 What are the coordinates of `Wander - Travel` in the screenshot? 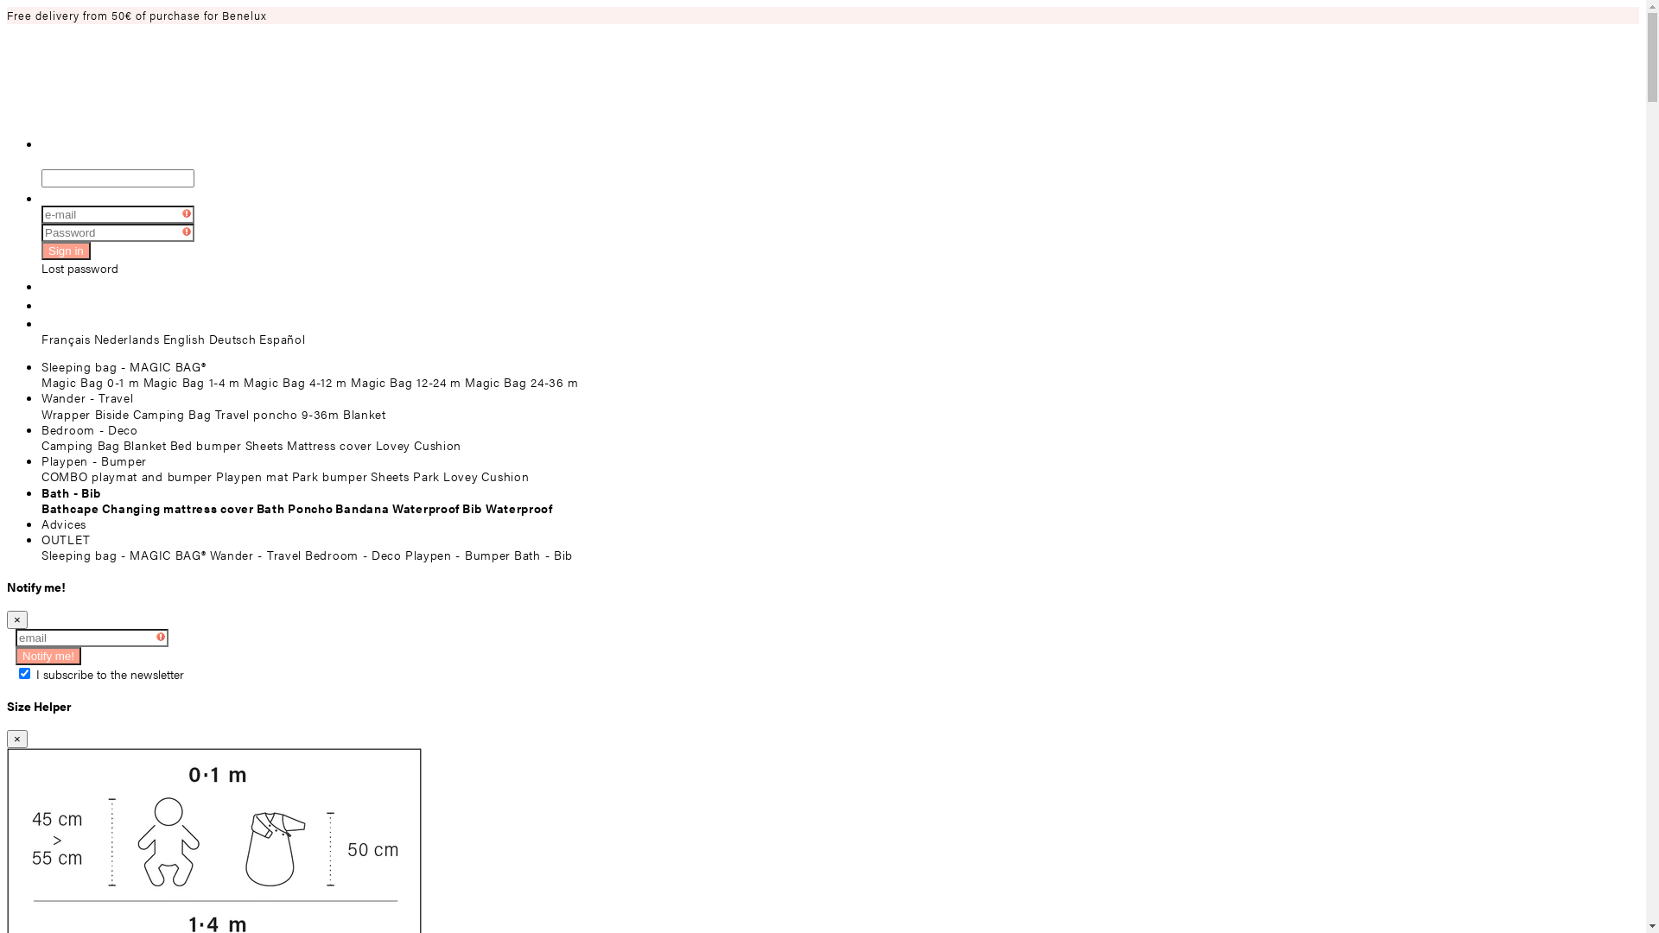 It's located at (256, 555).